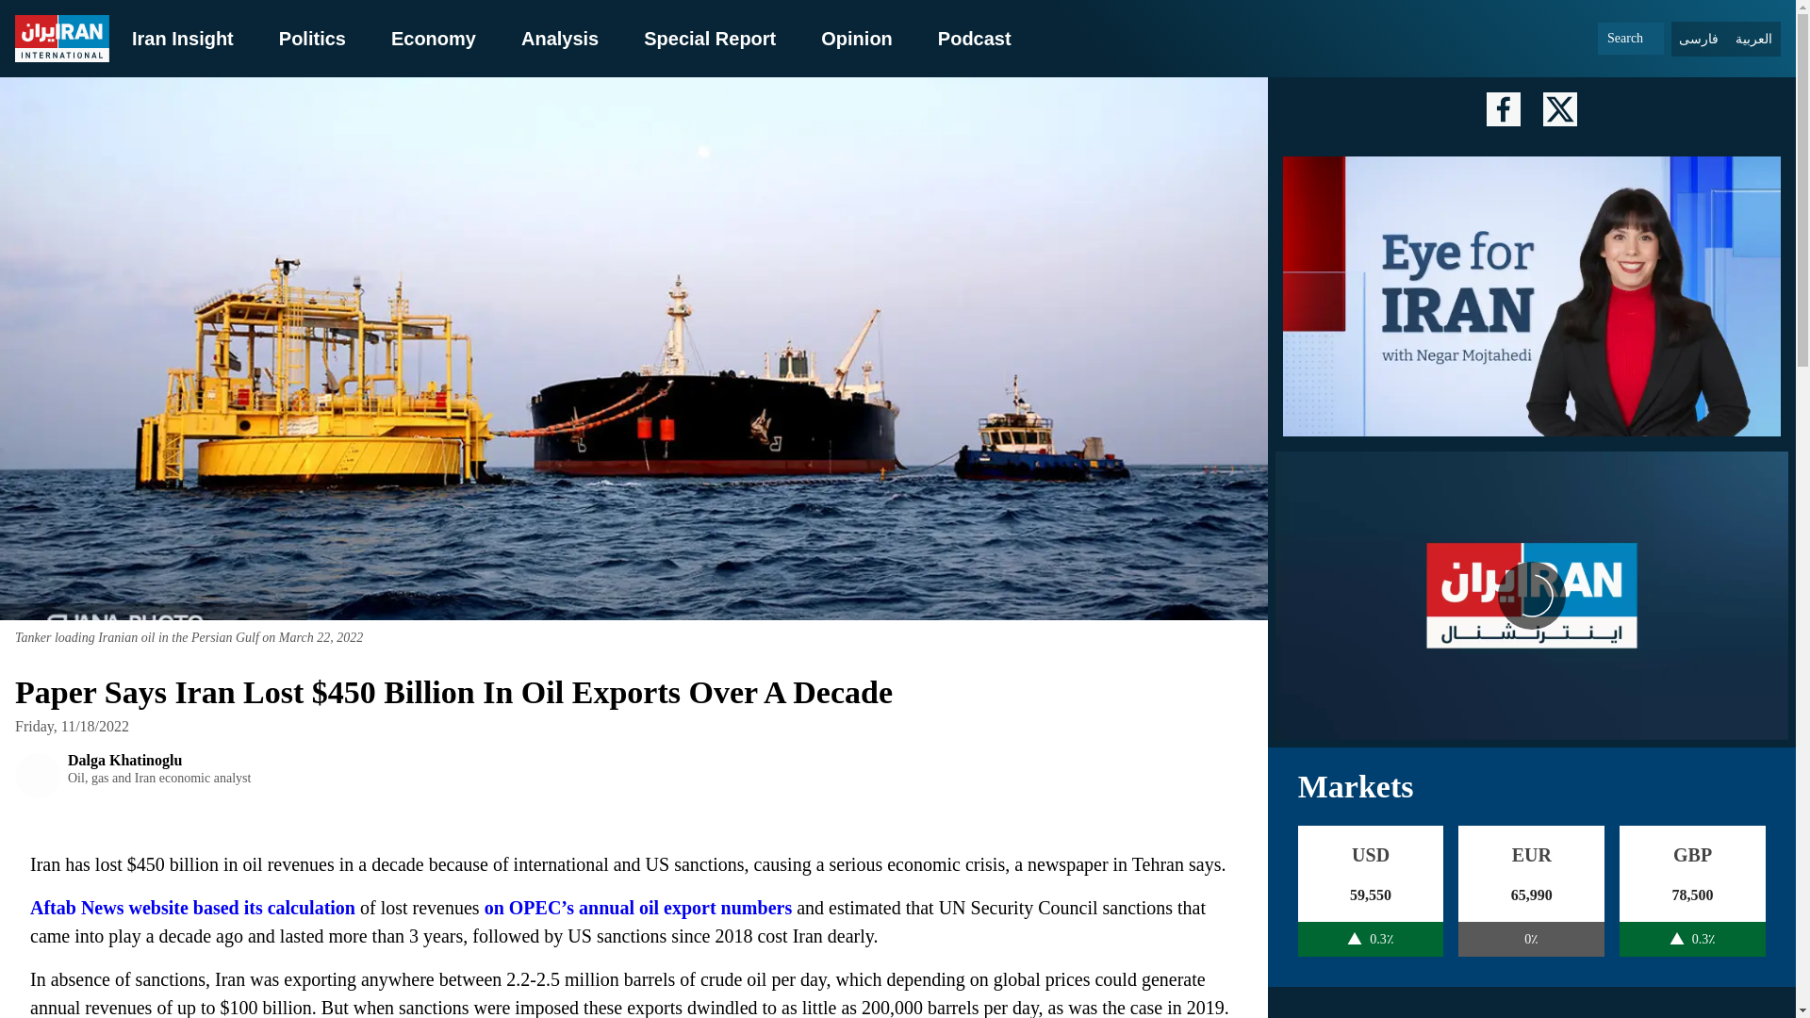  I want to click on Politics, so click(975, 38).